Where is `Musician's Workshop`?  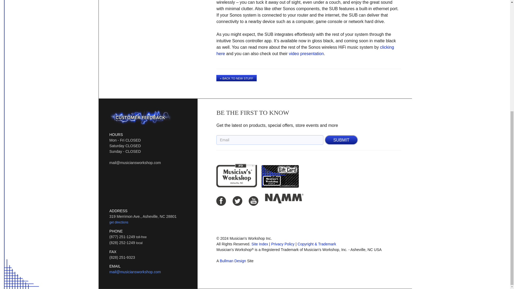
Musician's Workshop is located at coordinates (237, 176).